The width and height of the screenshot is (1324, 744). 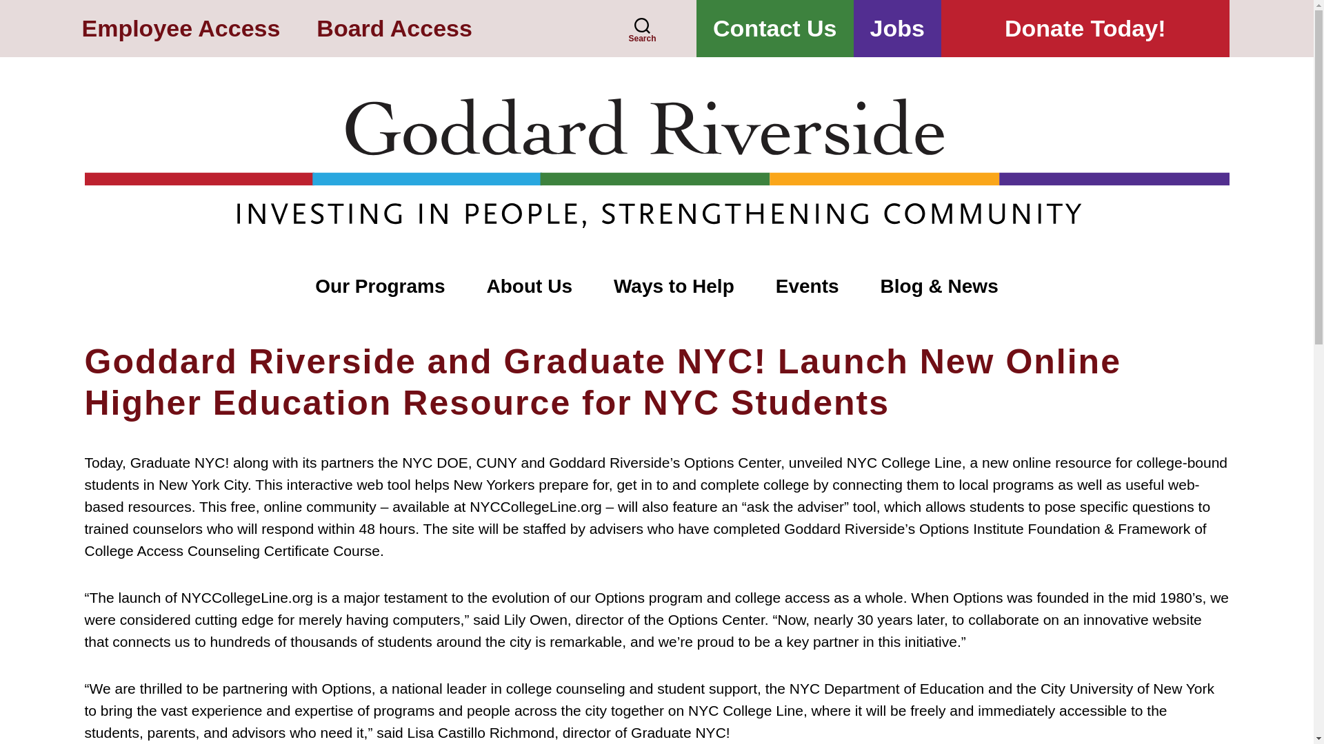 What do you see at coordinates (180, 29) in the screenshot?
I see `Employee Access` at bounding box center [180, 29].